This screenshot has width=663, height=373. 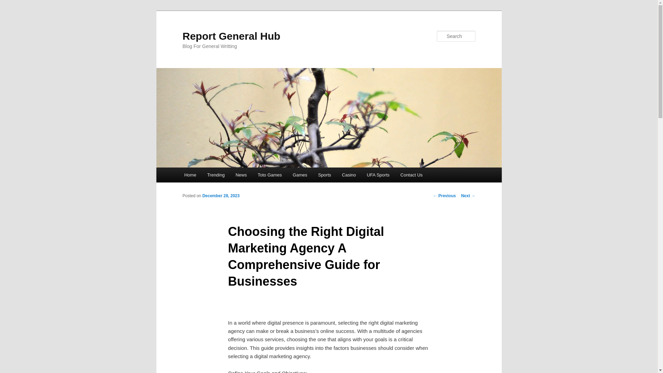 I want to click on Contact Us, so click(x=412, y=175).